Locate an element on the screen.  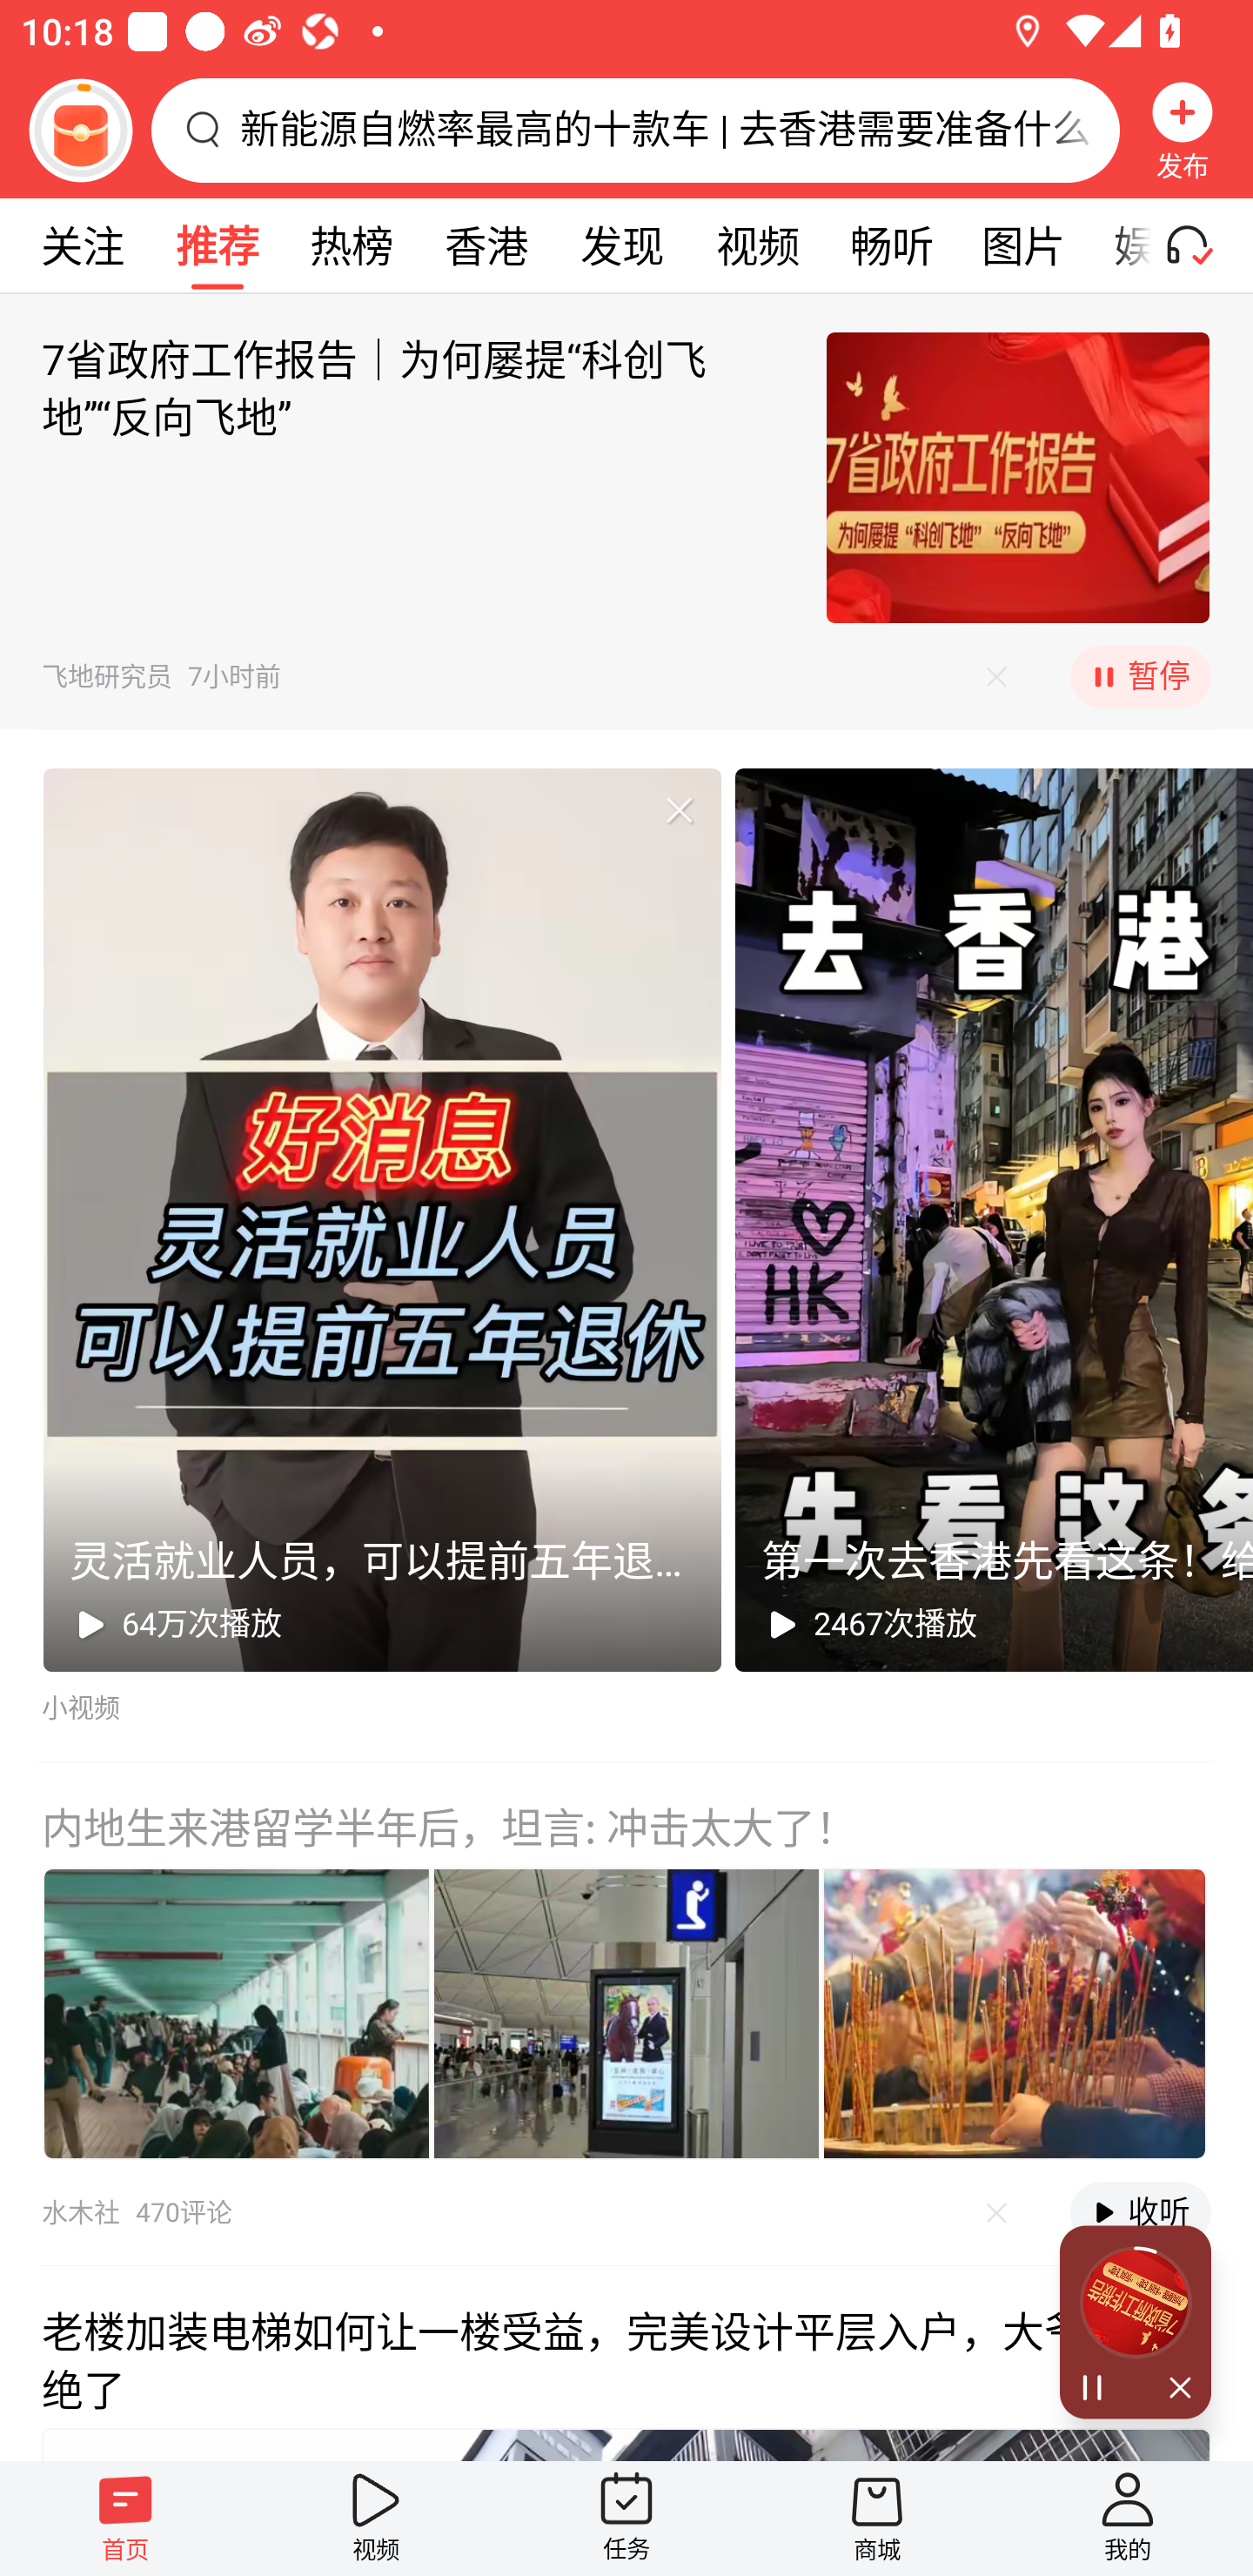
关闭 is located at coordinates (1173, 2389).